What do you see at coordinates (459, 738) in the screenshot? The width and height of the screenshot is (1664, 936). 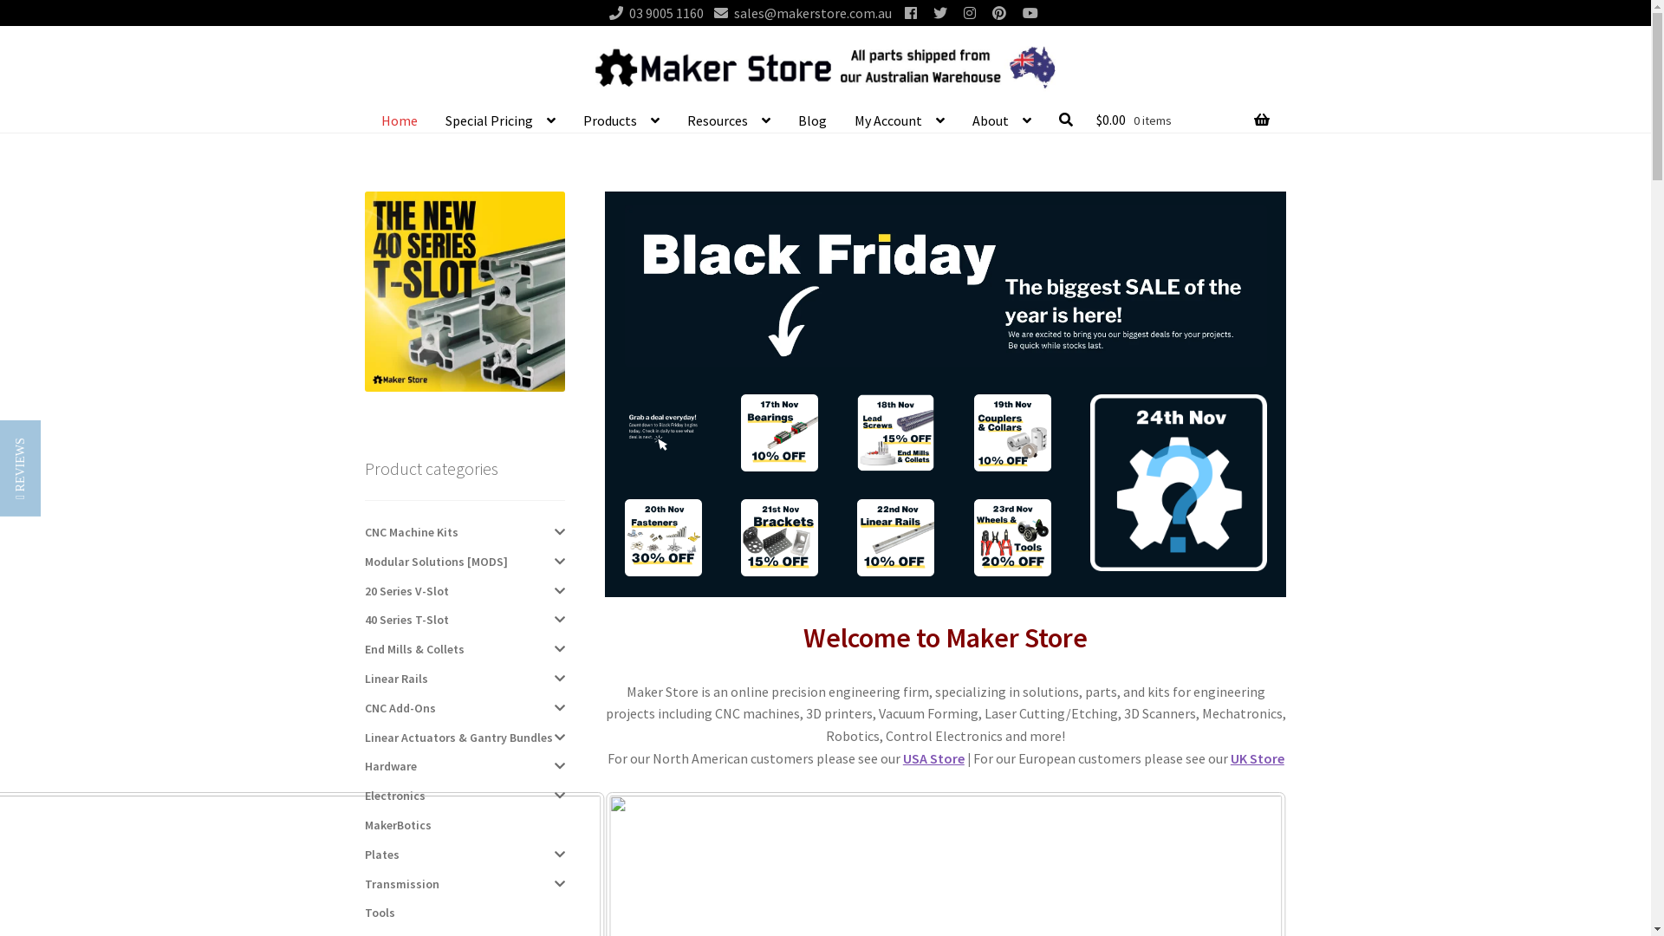 I see `Linear Actuators & Gantry Bundles` at bounding box center [459, 738].